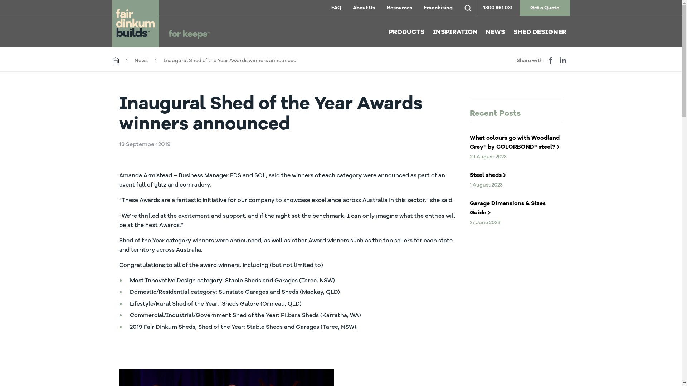 This screenshot has height=386, width=687. I want to click on PRODUCTS, so click(406, 32).